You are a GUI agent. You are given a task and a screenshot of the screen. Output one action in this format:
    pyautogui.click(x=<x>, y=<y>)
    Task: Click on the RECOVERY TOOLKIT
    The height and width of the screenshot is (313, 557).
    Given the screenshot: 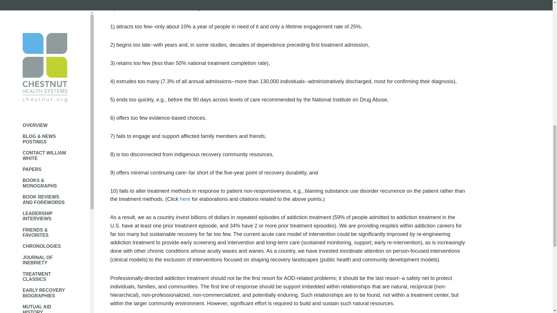 What is the action you would take?
    pyautogui.click(x=45, y=35)
    